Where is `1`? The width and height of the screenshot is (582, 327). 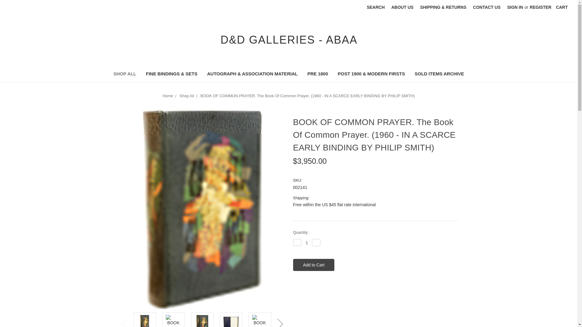
1 is located at coordinates (307, 243).